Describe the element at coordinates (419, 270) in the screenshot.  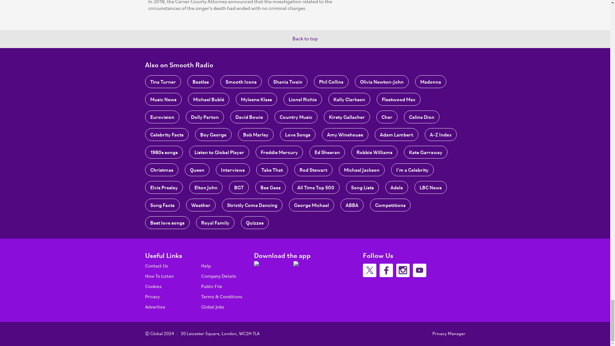
I see `Follow Smooth on Youtube` at that location.